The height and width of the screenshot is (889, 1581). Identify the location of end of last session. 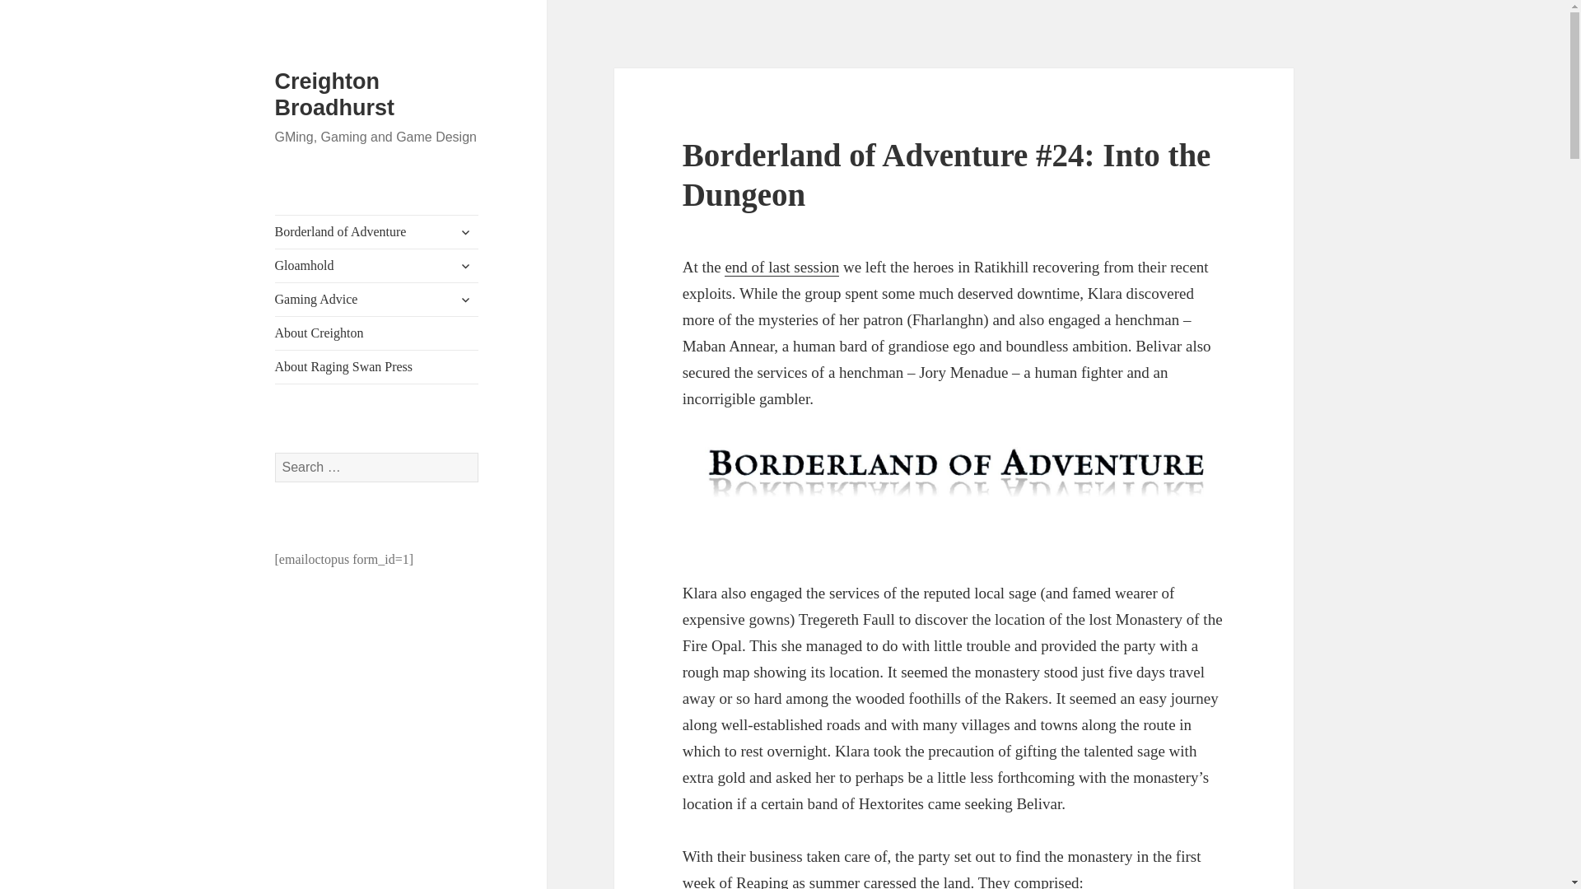
(781, 267).